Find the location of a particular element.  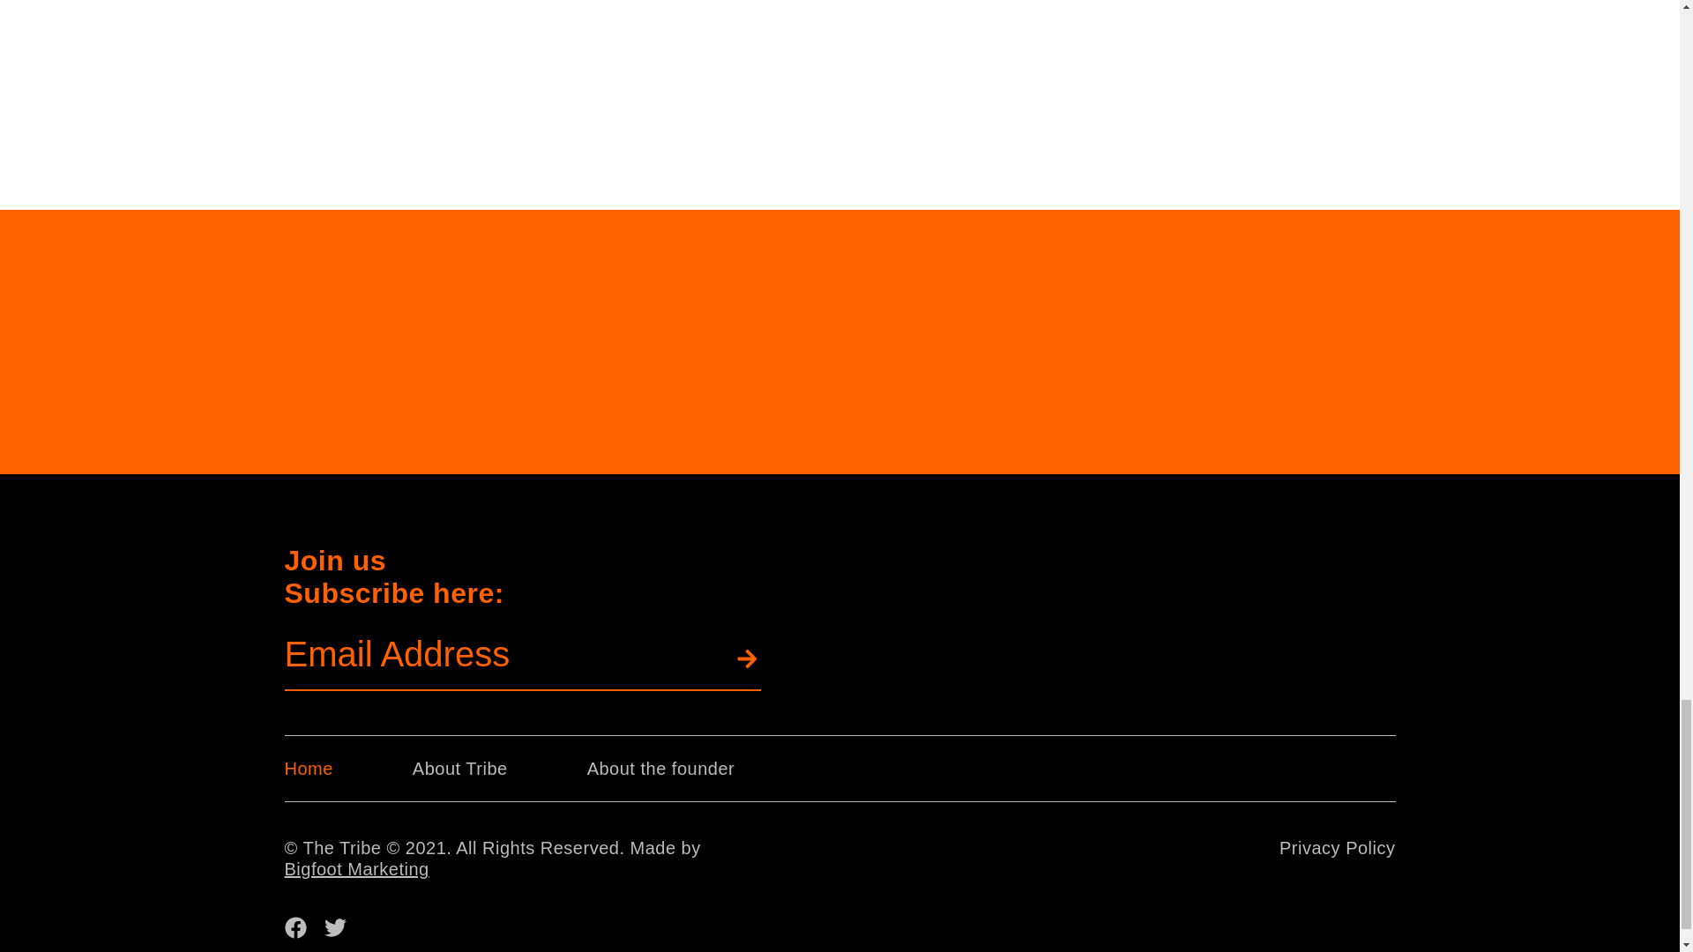

Bigfoot Marketing is located at coordinates (356, 869).